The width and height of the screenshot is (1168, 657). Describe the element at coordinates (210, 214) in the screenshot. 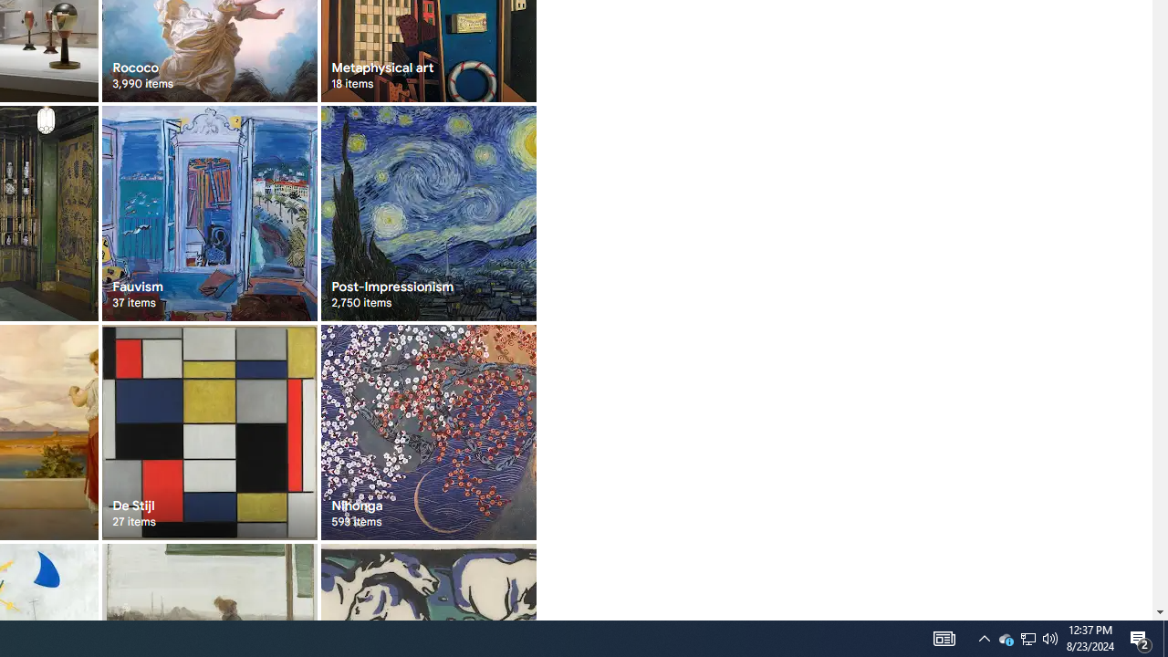

I see `Fauvism 37 items` at that location.